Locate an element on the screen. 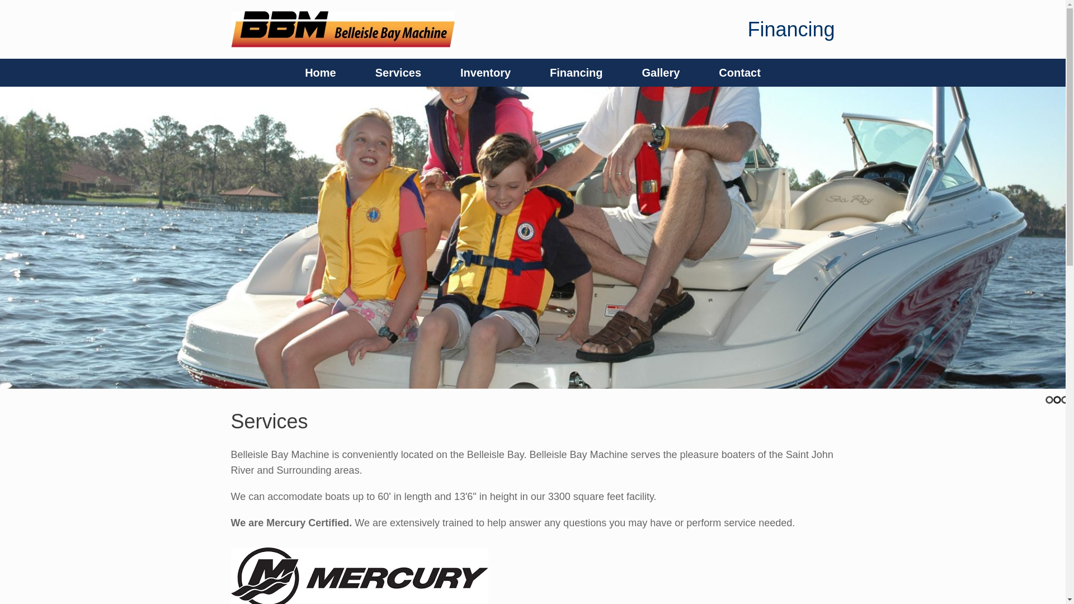 This screenshot has height=604, width=1074. Services is located at coordinates (398, 73).